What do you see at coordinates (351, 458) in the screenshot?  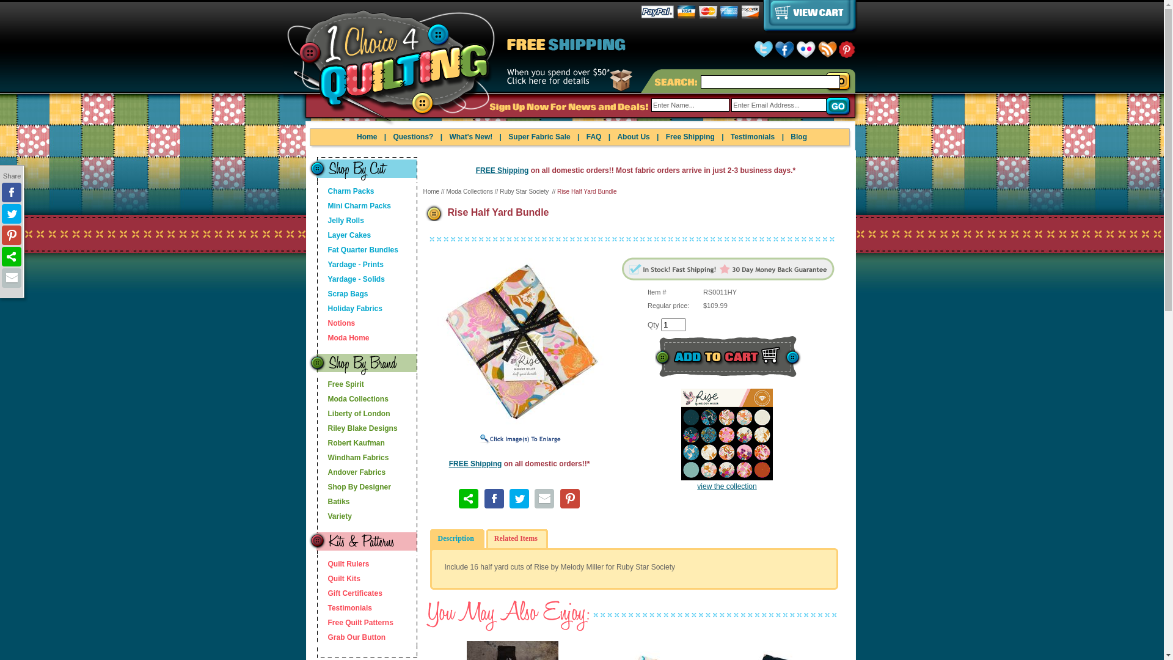 I see `Windham Fabrics` at bounding box center [351, 458].